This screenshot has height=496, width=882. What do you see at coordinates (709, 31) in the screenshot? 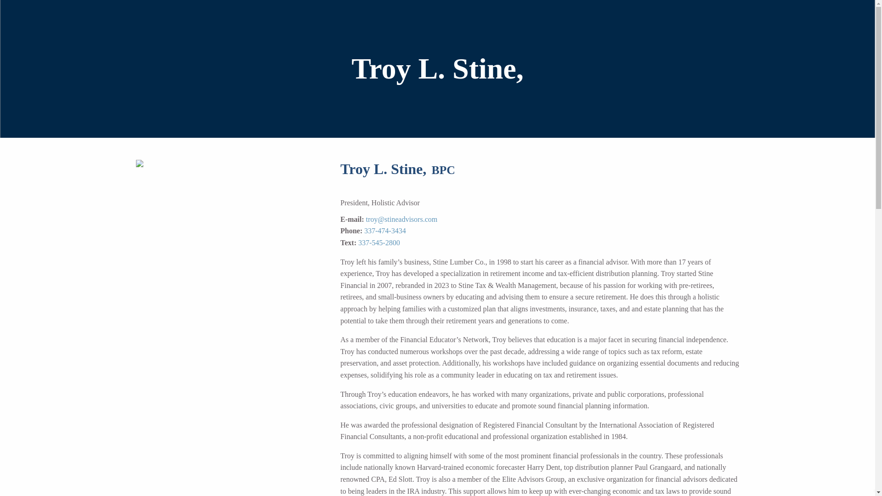
I see `Financial Planning` at bounding box center [709, 31].